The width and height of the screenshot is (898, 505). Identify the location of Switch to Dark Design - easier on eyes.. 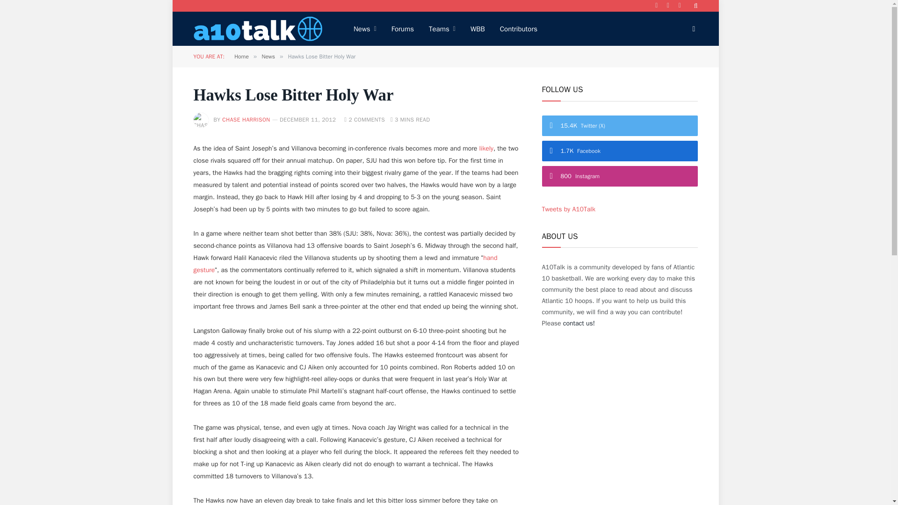
(693, 29).